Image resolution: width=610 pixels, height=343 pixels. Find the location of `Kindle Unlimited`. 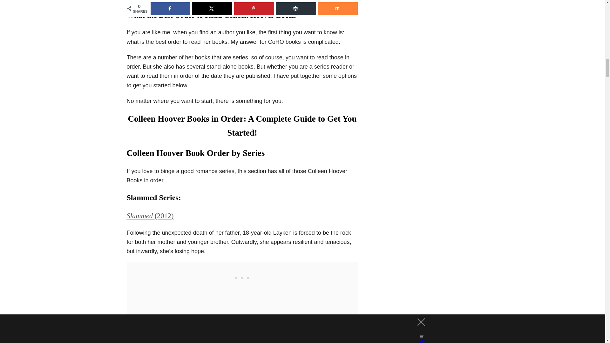

Kindle Unlimited is located at coordinates (188, 1).